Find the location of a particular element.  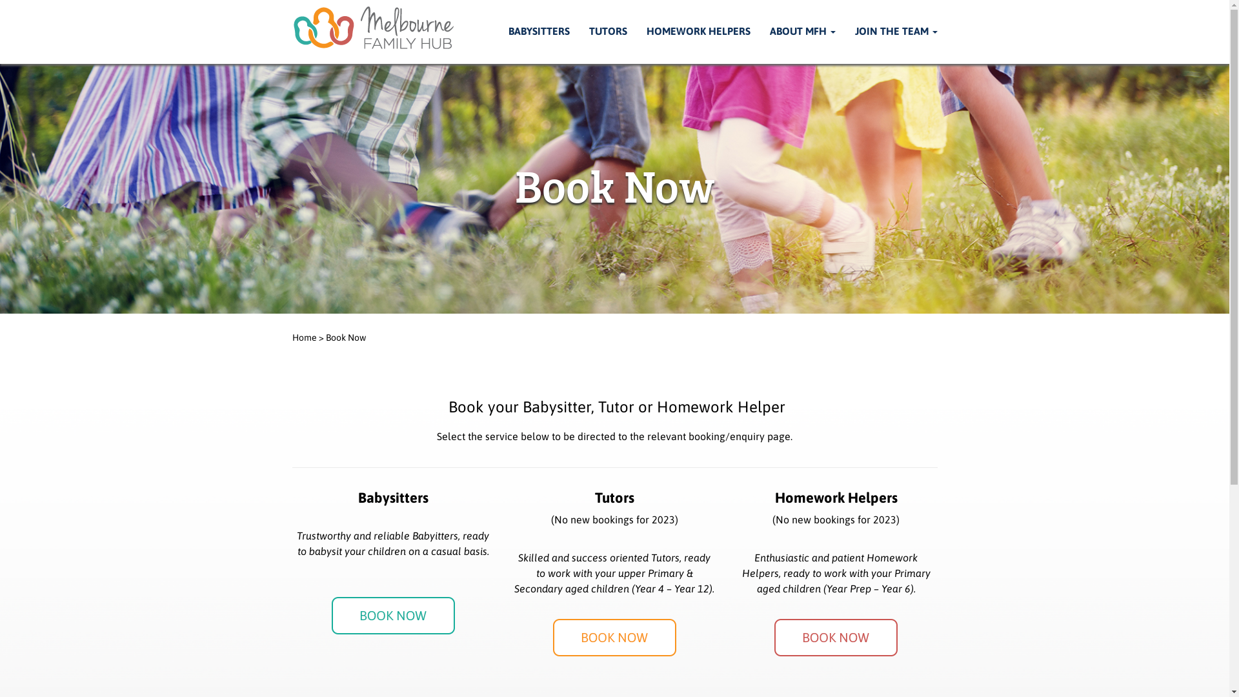

JOIN THE TEAM is located at coordinates (896, 32).